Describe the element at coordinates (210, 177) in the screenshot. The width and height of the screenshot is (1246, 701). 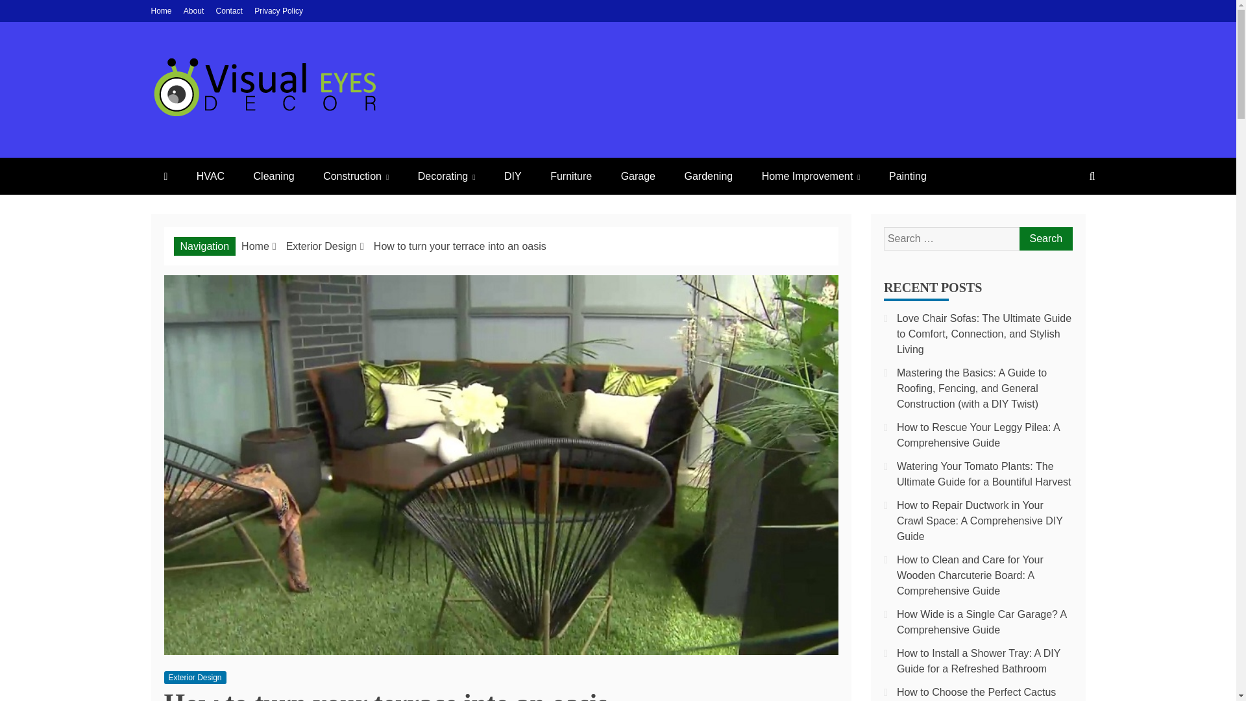
I see `HVAC` at that location.